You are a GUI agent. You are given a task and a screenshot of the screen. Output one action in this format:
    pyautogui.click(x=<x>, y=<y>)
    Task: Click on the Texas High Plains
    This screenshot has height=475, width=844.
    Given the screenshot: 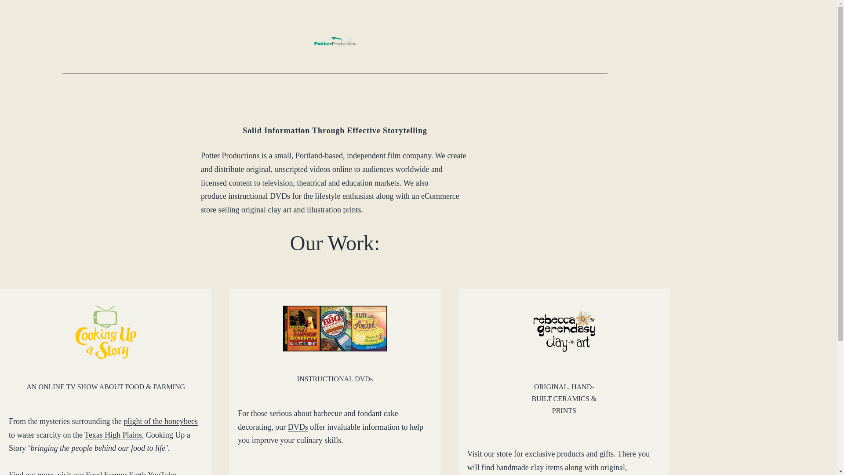 What is the action you would take?
    pyautogui.click(x=113, y=435)
    